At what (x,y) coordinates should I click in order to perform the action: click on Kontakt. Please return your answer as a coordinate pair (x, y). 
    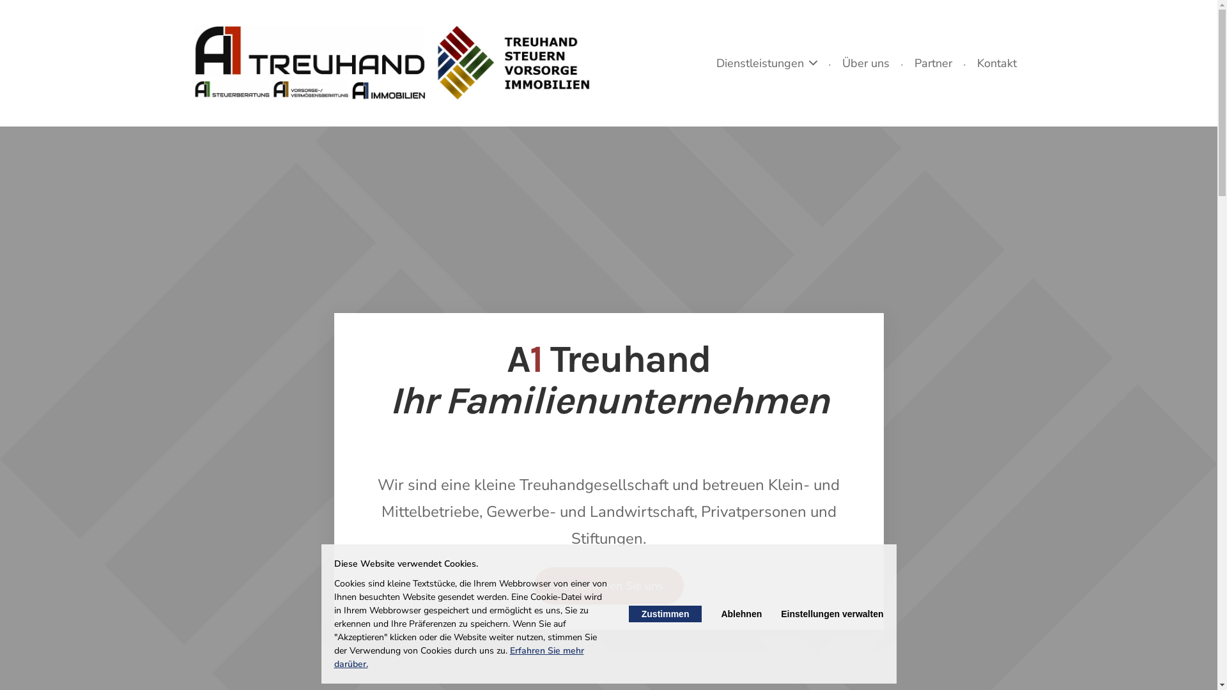
    Looking at the image, I should click on (997, 63).